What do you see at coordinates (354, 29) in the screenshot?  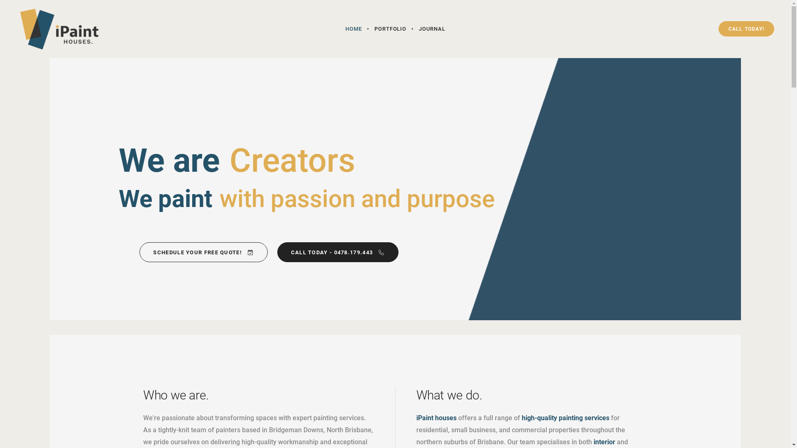 I see `HOME` at bounding box center [354, 29].